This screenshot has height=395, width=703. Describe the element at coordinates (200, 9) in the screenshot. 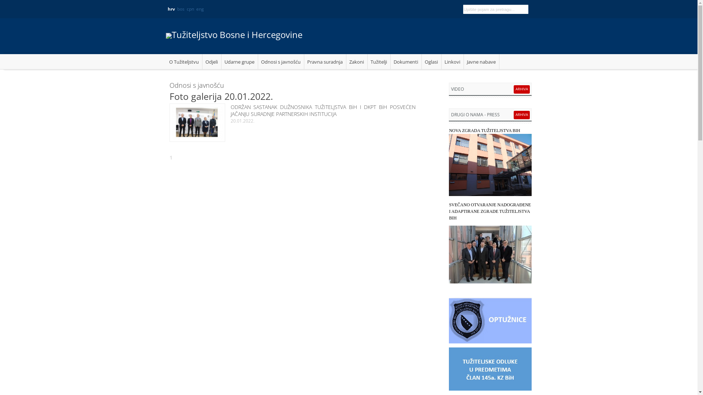

I see `eng` at that location.